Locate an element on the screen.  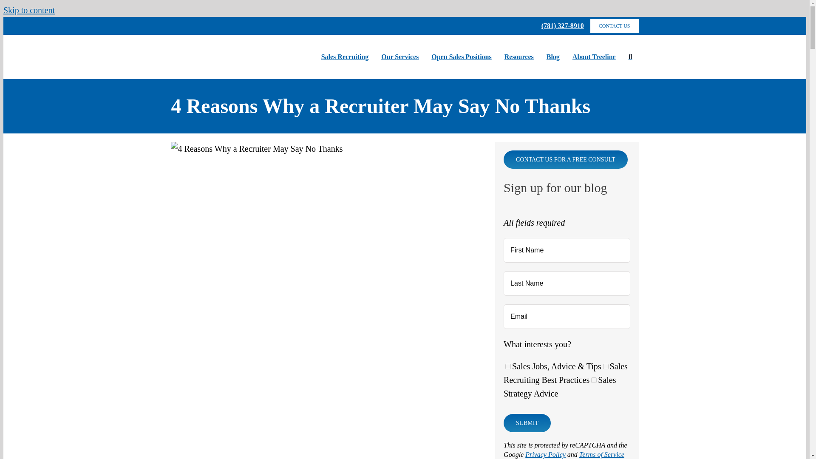
Meet Our Leadership Team is located at coordinates (594, 57).